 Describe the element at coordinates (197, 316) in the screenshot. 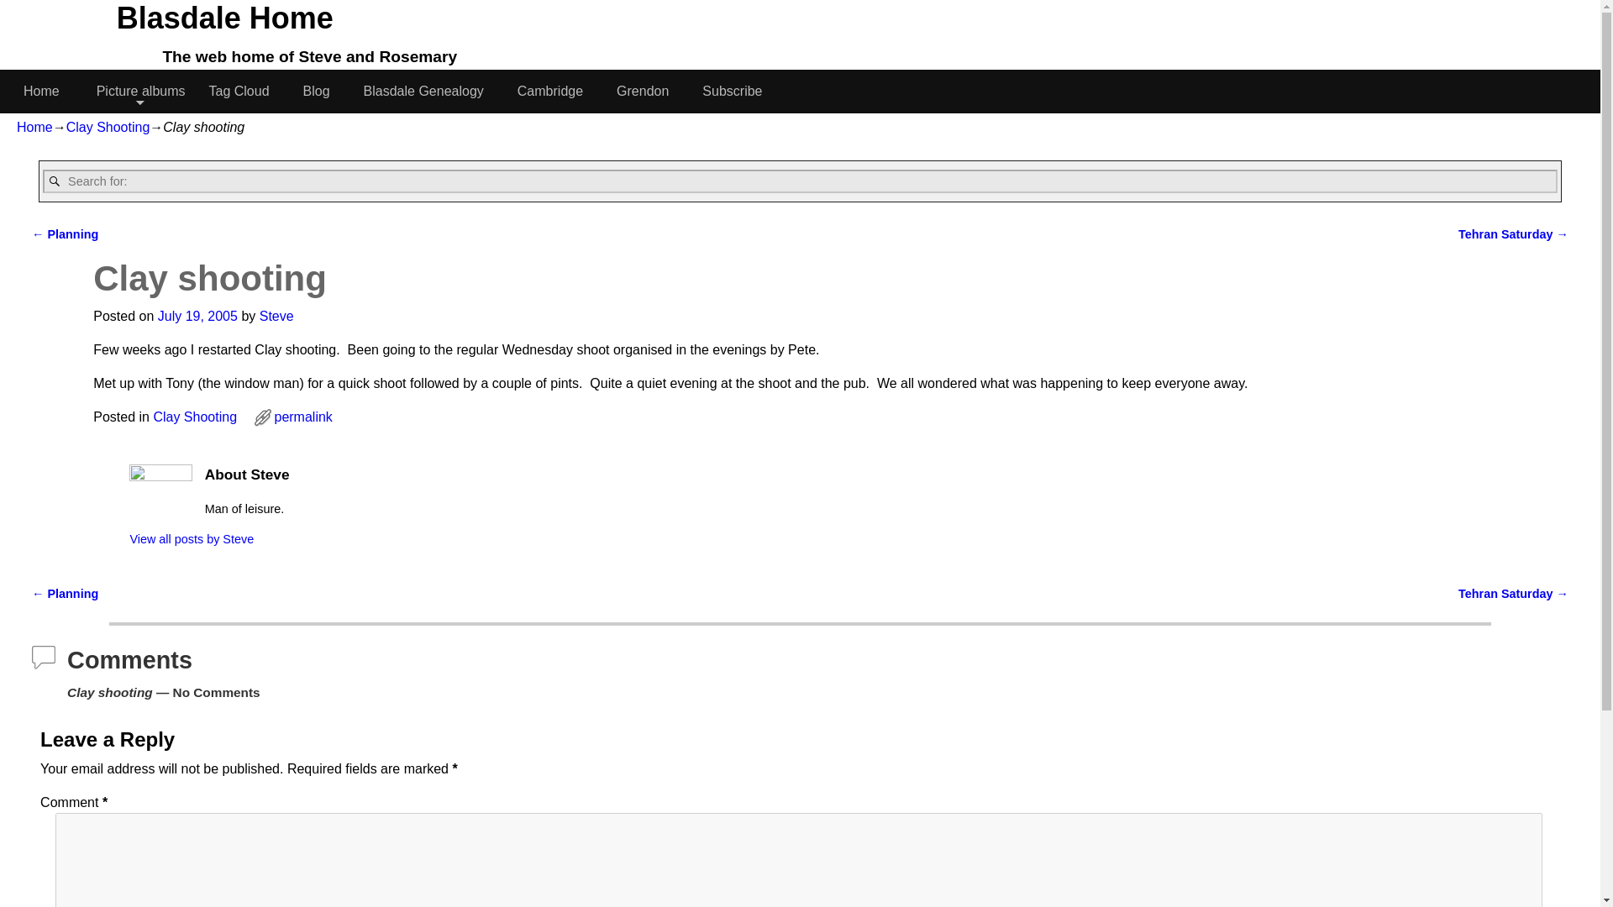

I see `9:12 pm` at that location.